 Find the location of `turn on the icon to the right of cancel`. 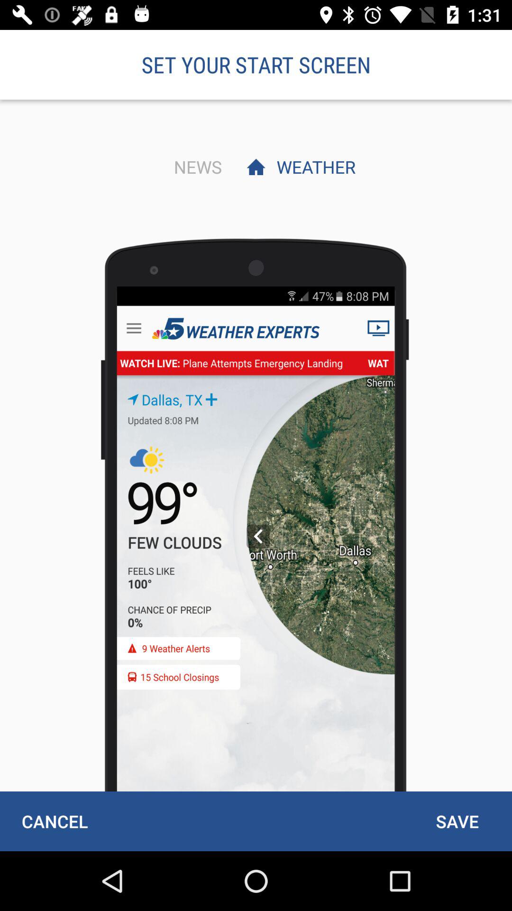

turn on the icon to the right of cancel is located at coordinates (457, 821).